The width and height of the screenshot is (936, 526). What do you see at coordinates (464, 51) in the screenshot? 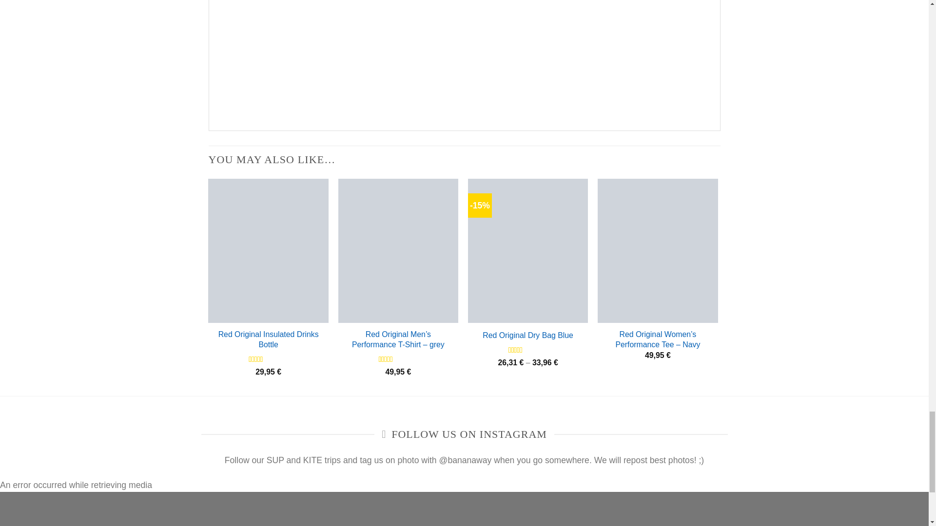
I see `Leaders in Design` at bounding box center [464, 51].